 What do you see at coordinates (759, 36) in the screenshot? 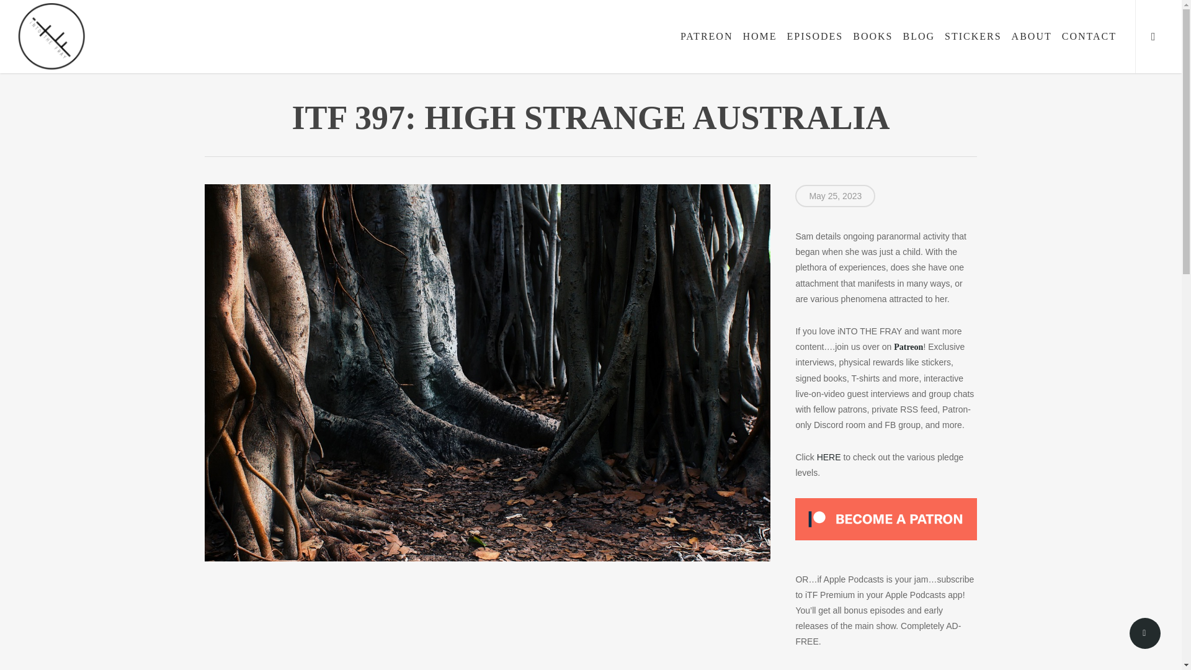
I see `HOME` at bounding box center [759, 36].